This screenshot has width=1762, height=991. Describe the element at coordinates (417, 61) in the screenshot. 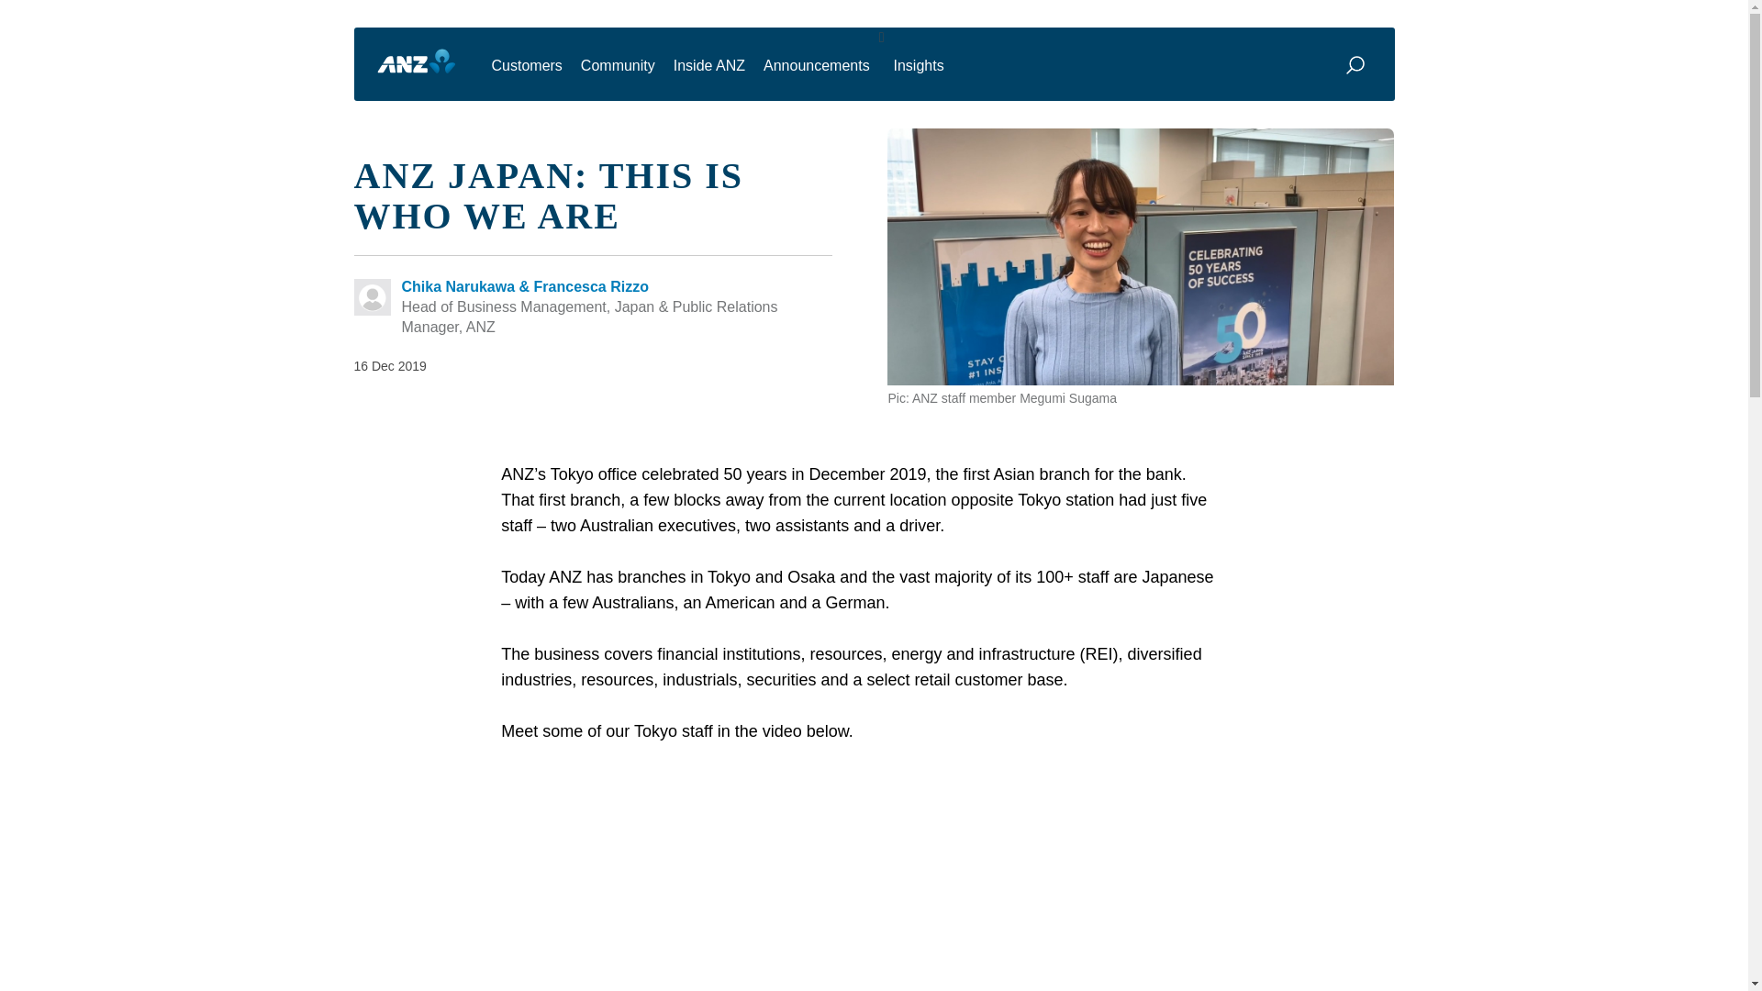

I see `Read news about ANZ Homepage` at that location.